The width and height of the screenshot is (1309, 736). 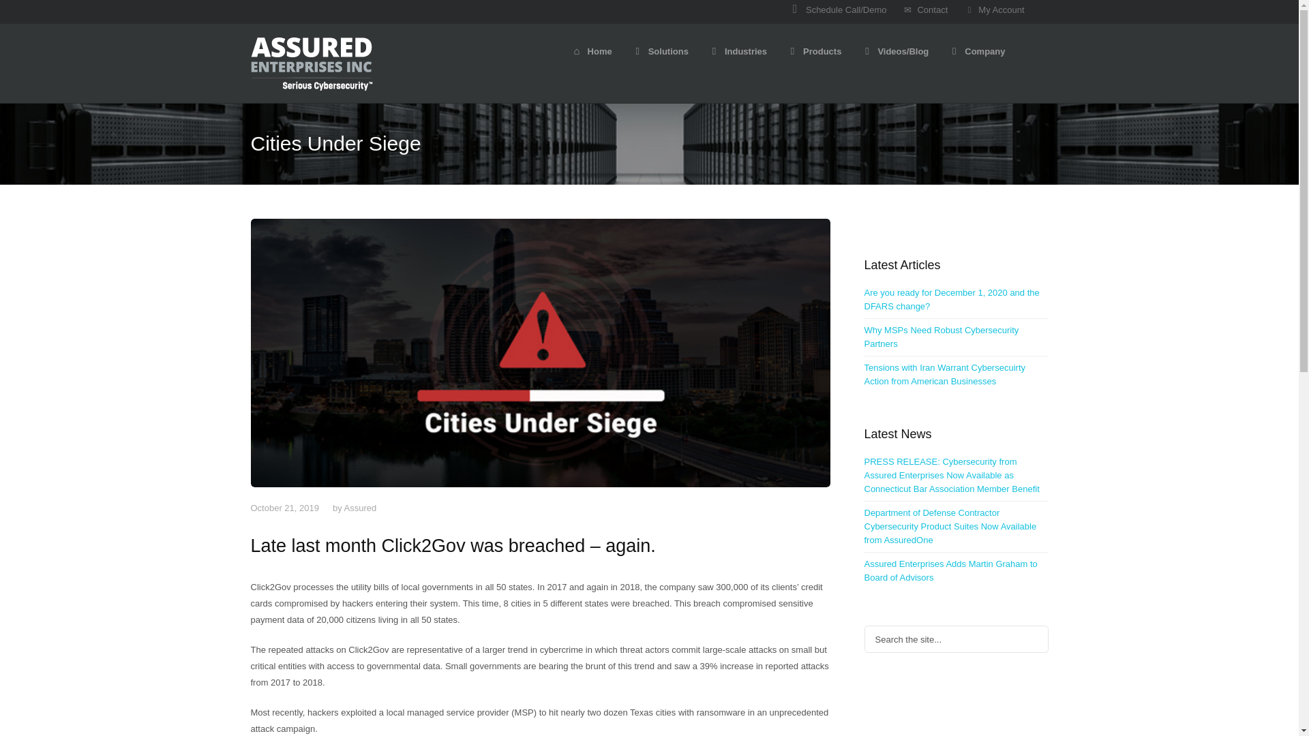 What do you see at coordinates (360, 507) in the screenshot?
I see `Posts by Assured` at bounding box center [360, 507].